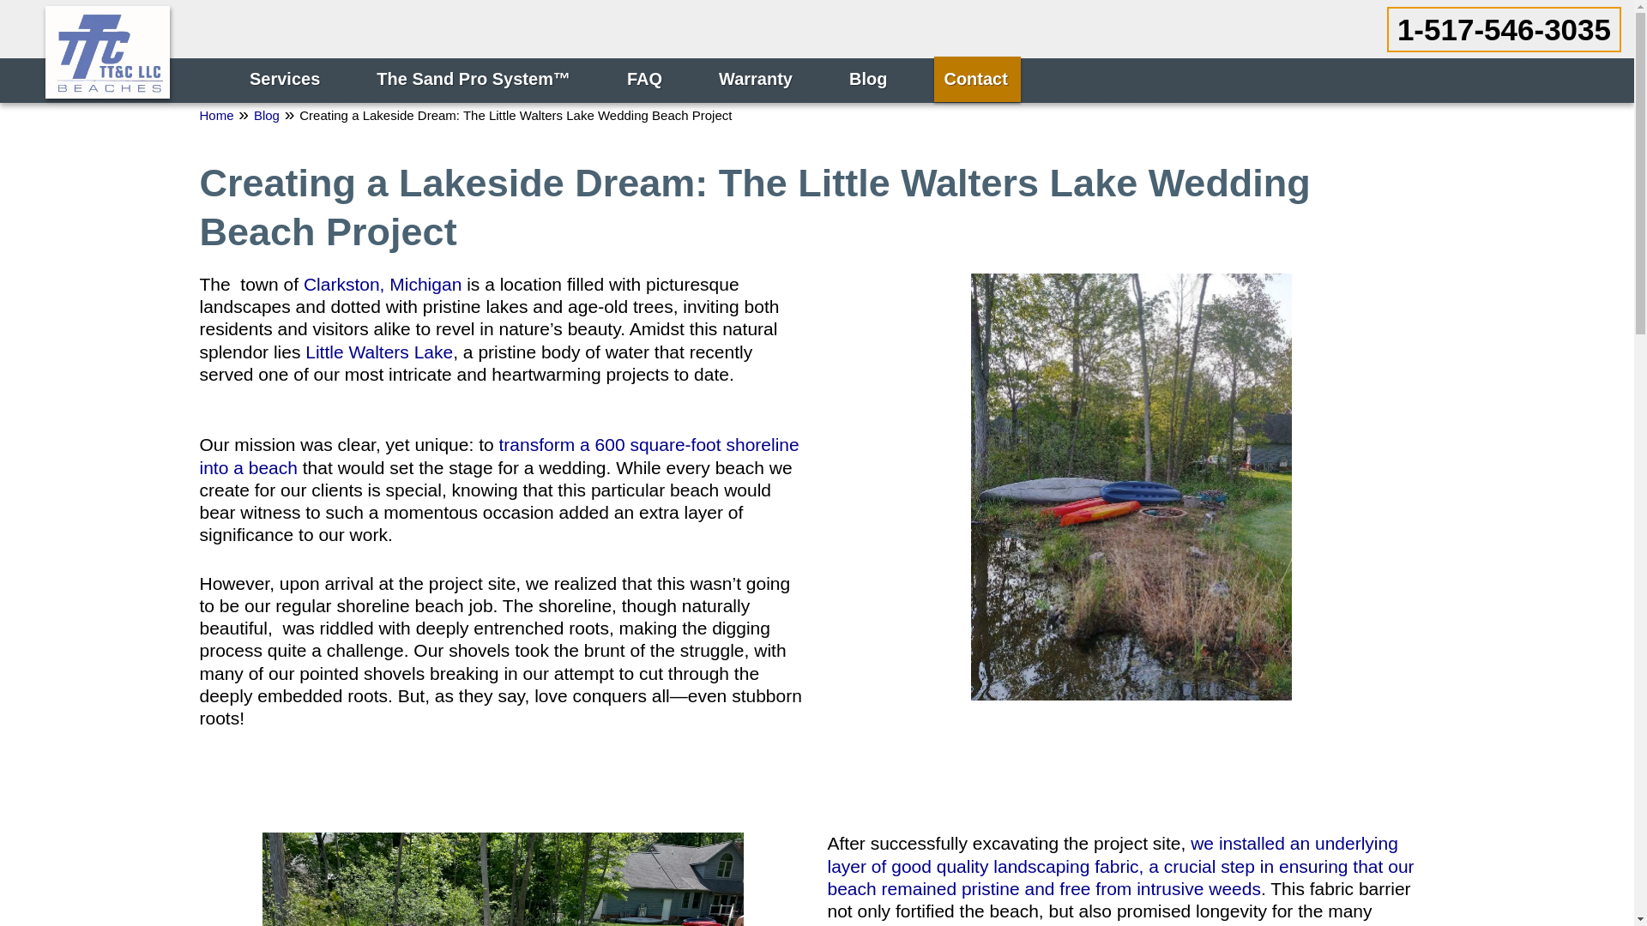 The width and height of the screenshot is (1647, 926). What do you see at coordinates (379, 352) in the screenshot?
I see `Little Walters Lake` at bounding box center [379, 352].